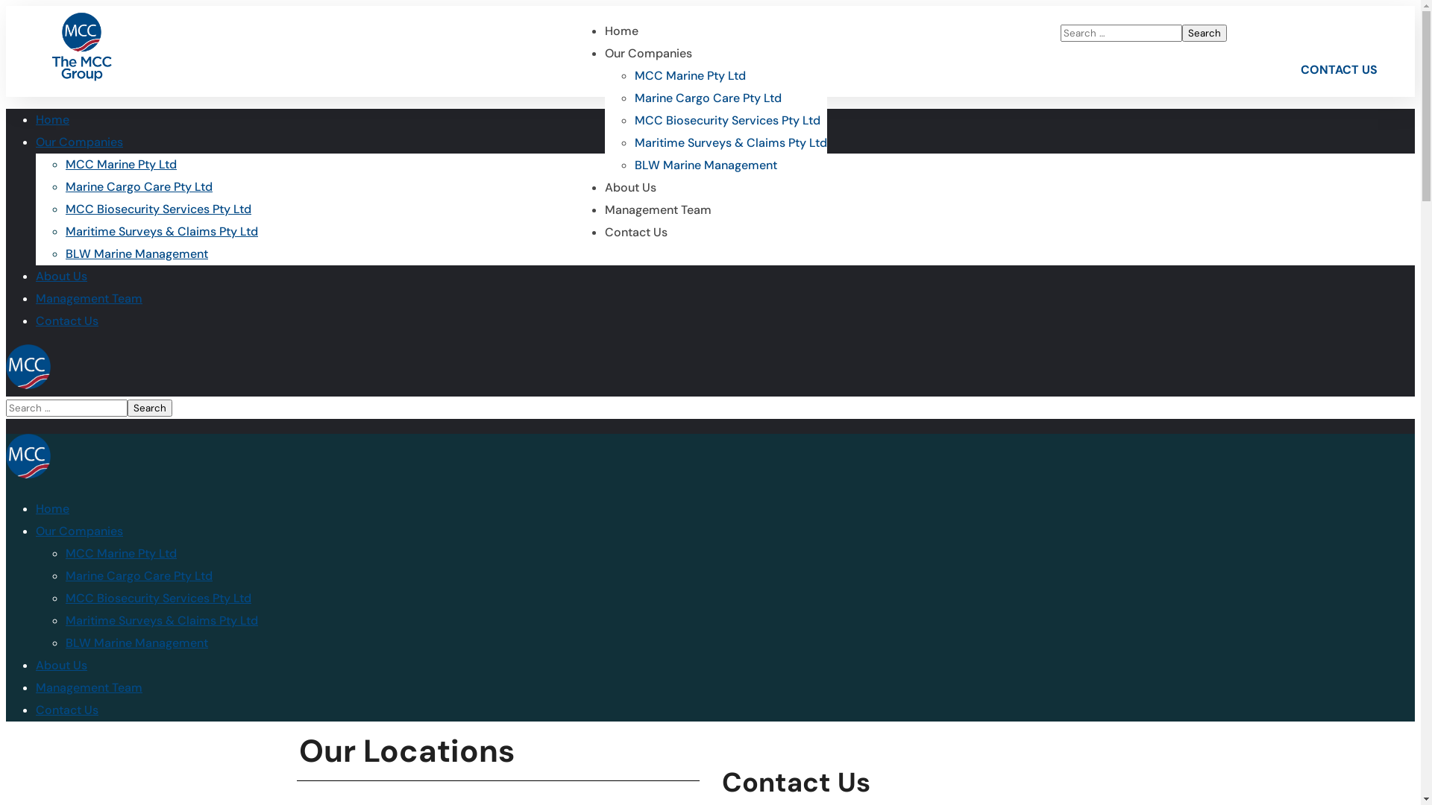  What do you see at coordinates (61, 665) in the screenshot?
I see `About Us` at bounding box center [61, 665].